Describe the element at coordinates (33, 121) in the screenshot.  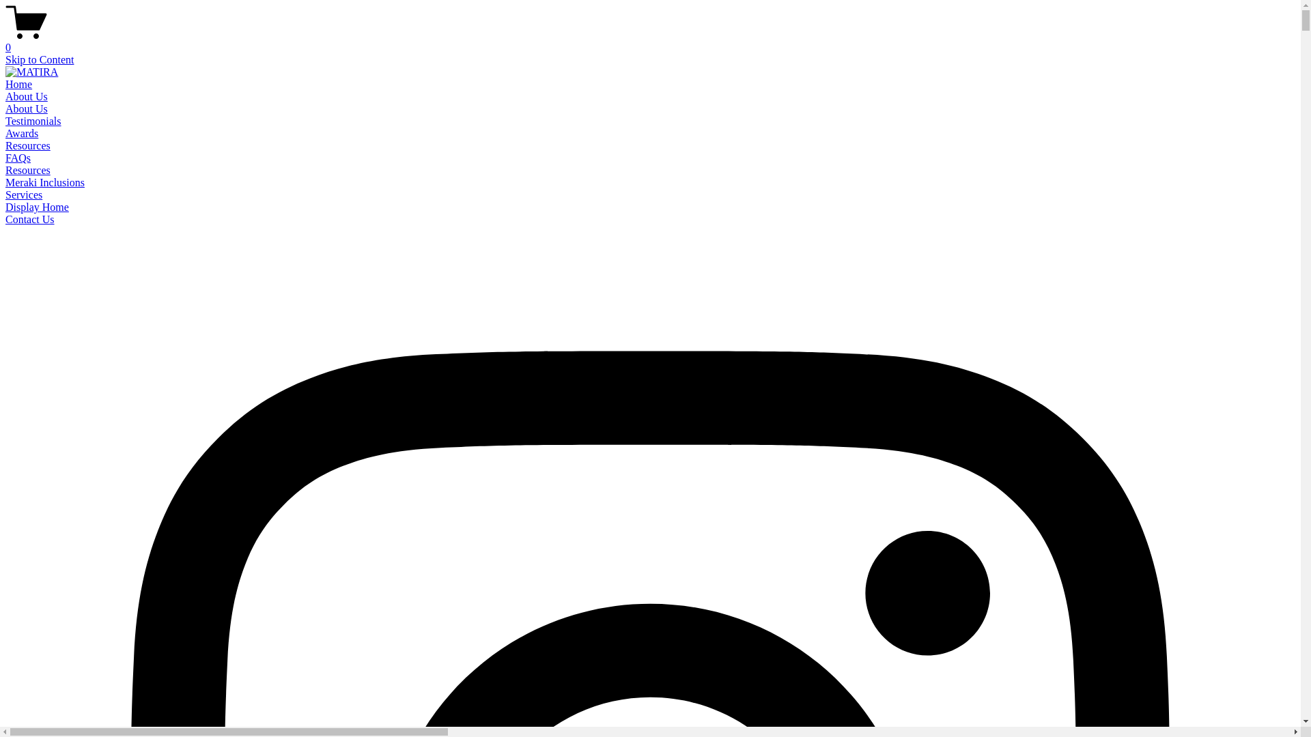
I see `Testimonials` at that location.